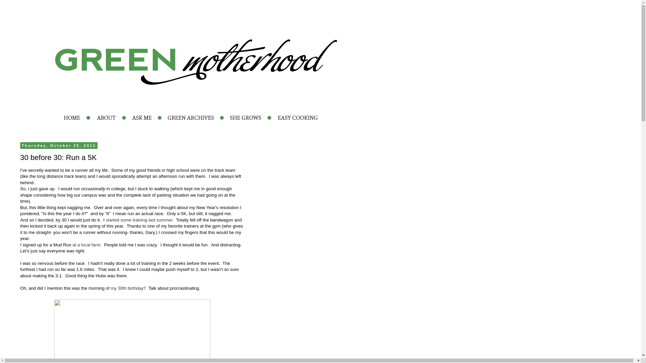 Image resolution: width=646 pixels, height=363 pixels. I want to click on my 30th birthday?, so click(128, 288).